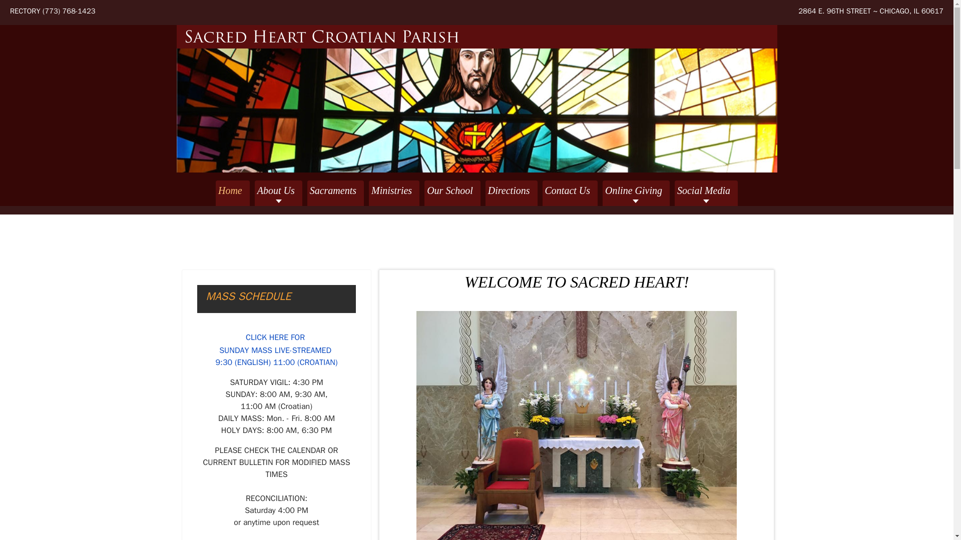 The height and width of the screenshot is (540, 961). I want to click on Ministries, so click(394, 193).